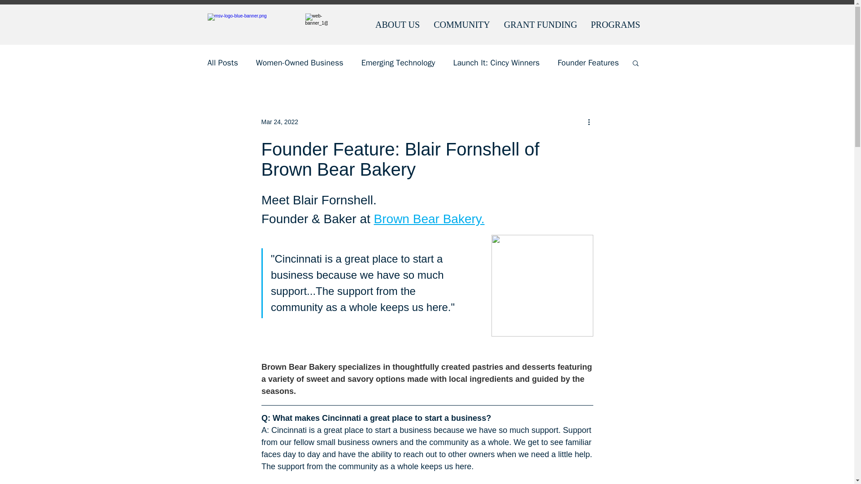 The width and height of the screenshot is (861, 484). What do you see at coordinates (540, 24) in the screenshot?
I see `GRANT FUNDING` at bounding box center [540, 24].